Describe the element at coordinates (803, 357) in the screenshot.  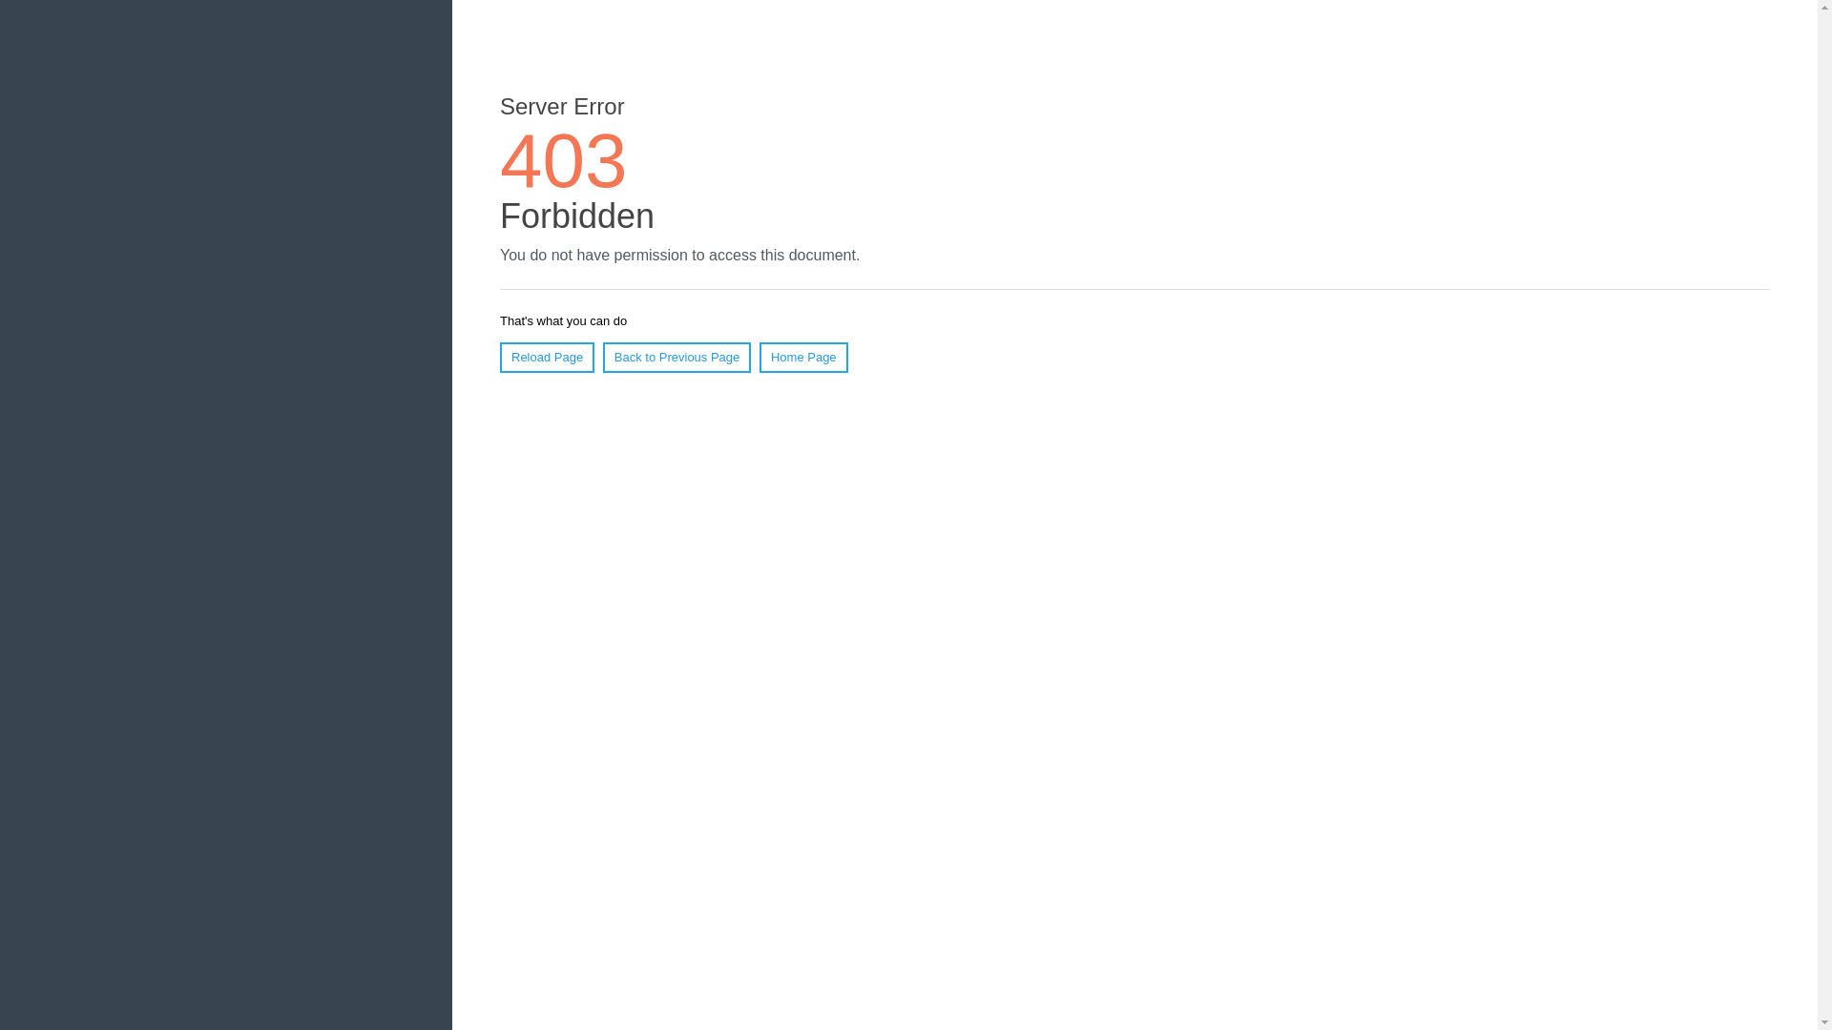
I see `Home Page` at that location.